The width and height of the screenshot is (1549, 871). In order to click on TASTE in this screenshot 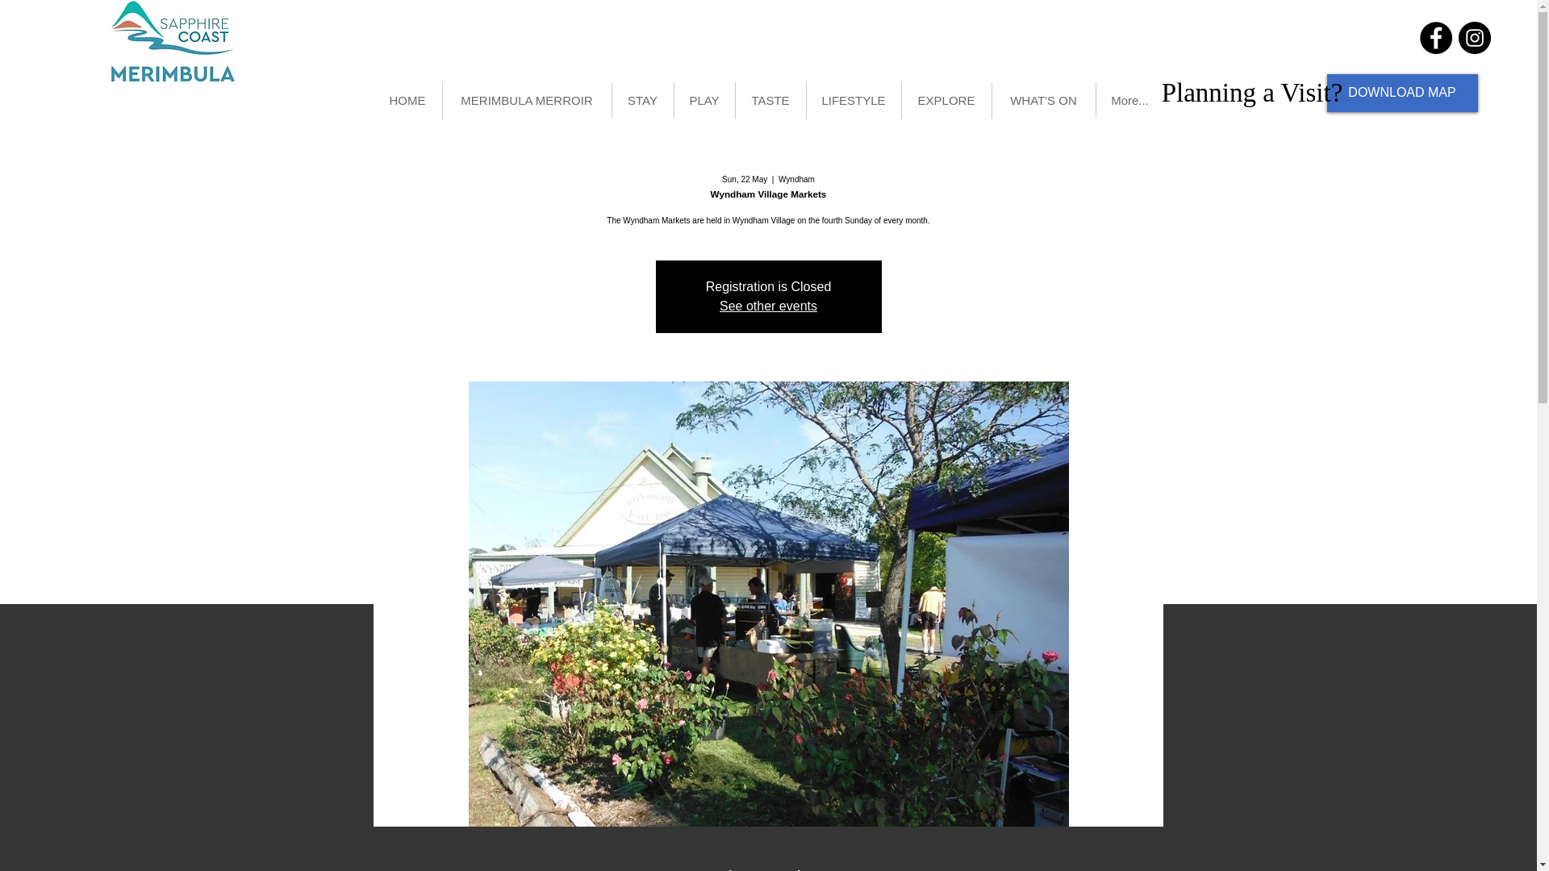, I will do `click(770, 100)`.